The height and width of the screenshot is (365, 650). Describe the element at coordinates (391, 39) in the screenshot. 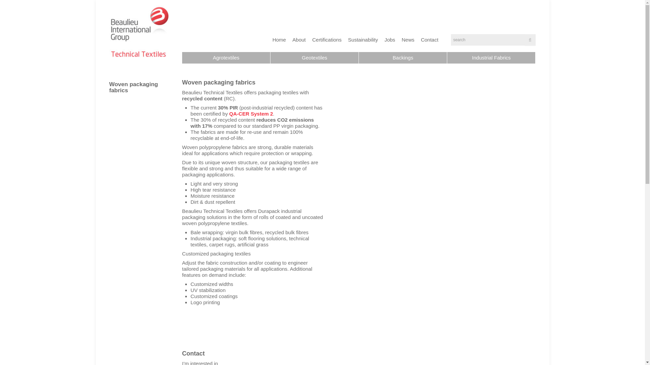

I see `Jobs` at that location.